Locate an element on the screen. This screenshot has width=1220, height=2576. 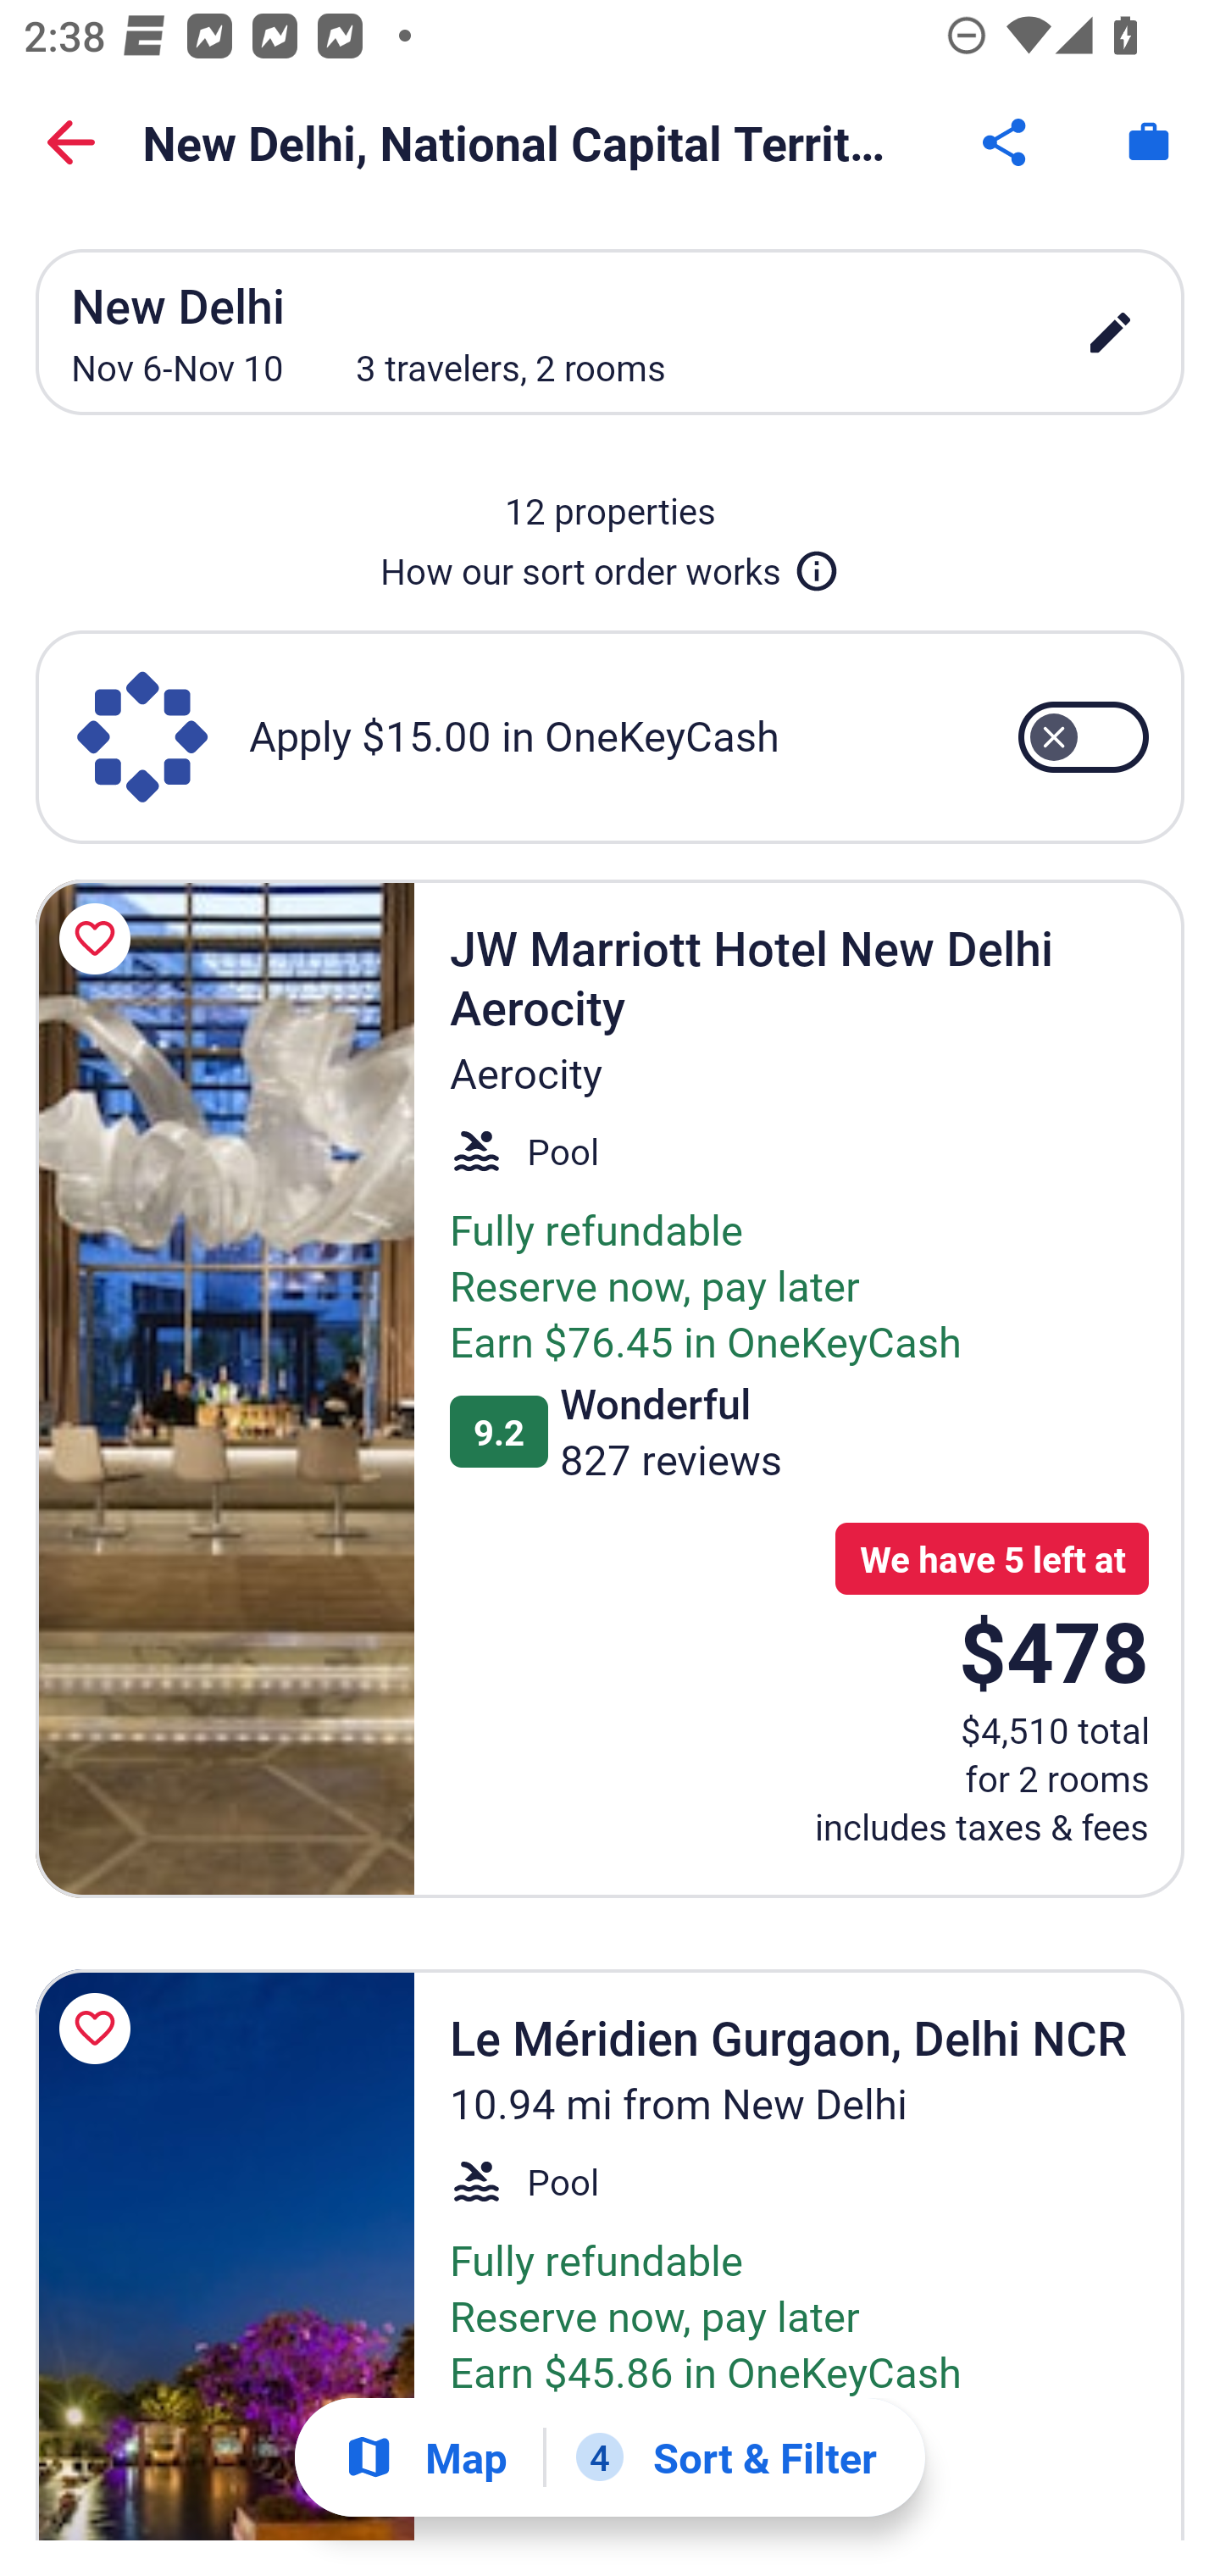
Share Button is located at coordinates (1006, 142).